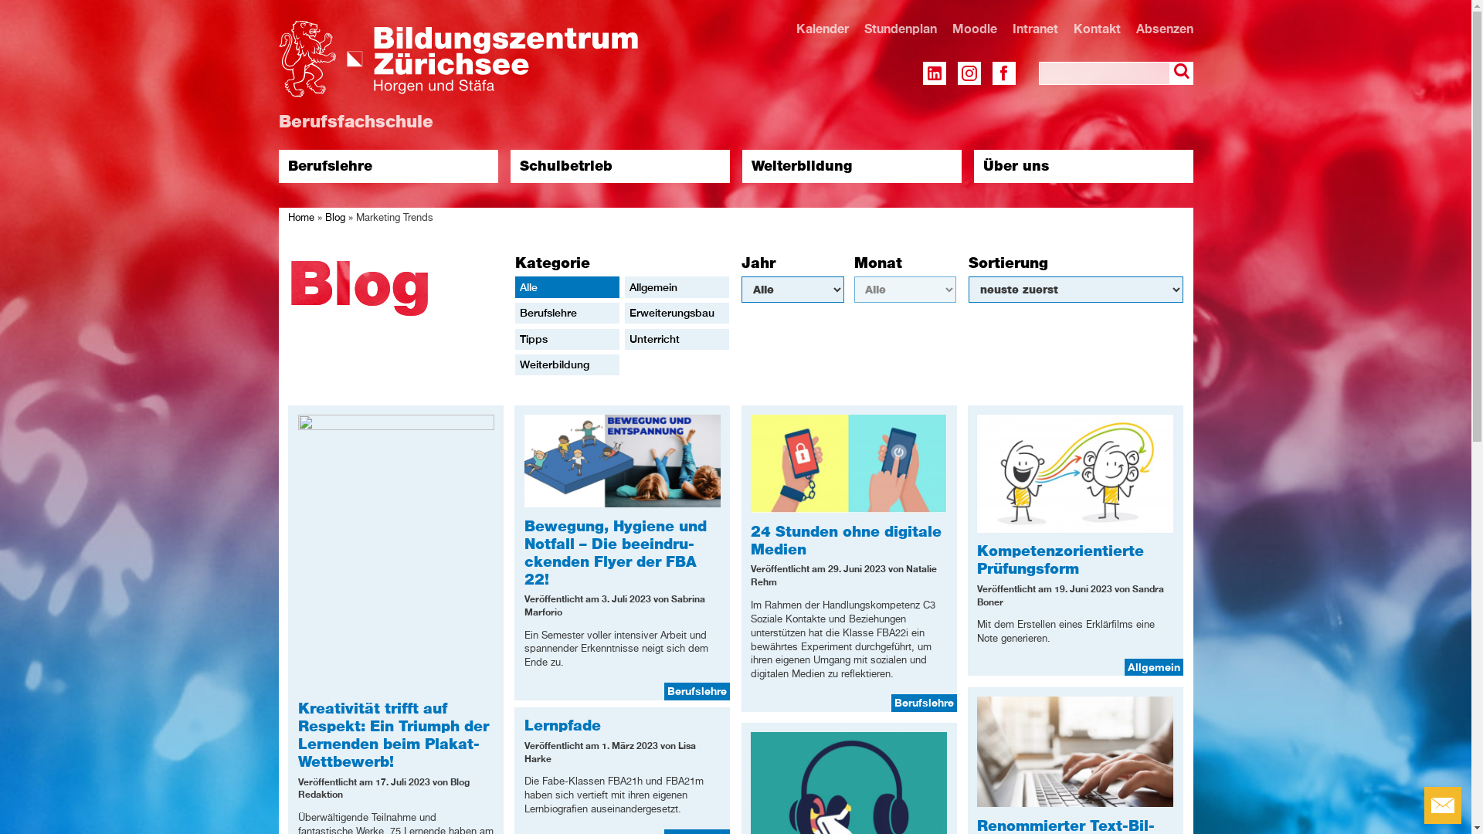 Image resolution: width=1483 pixels, height=834 pixels. What do you see at coordinates (822, 29) in the screenshot?
I see `Kalender` at bounding box center [822, 29].